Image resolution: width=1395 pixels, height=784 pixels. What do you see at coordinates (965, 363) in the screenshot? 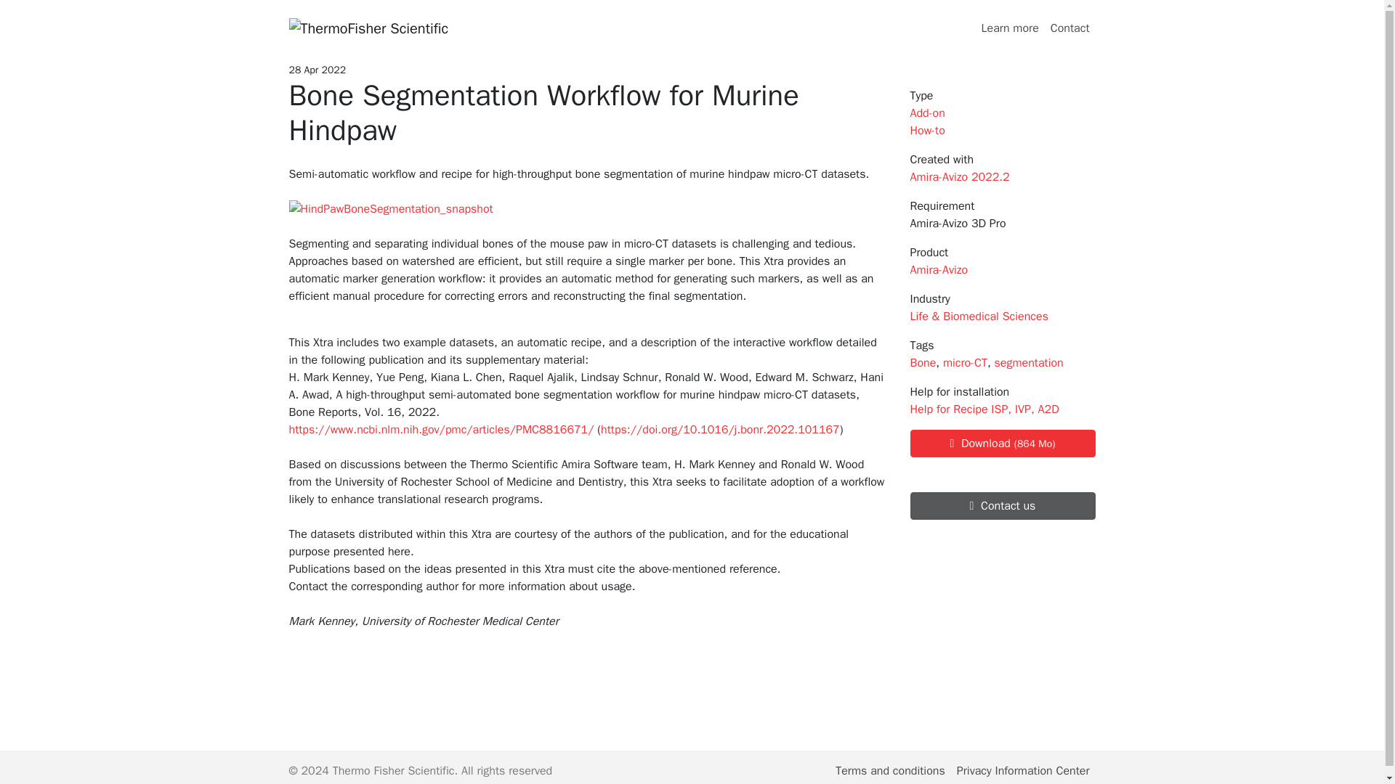
I see `micro-CT` at bounding box center [965, 363].